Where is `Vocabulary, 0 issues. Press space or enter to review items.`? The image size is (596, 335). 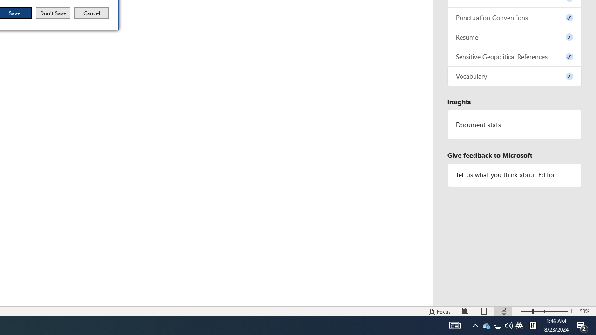 Vocabulary, 0 issues. Press space or enter to review items. is located at coordinates (515, 76).